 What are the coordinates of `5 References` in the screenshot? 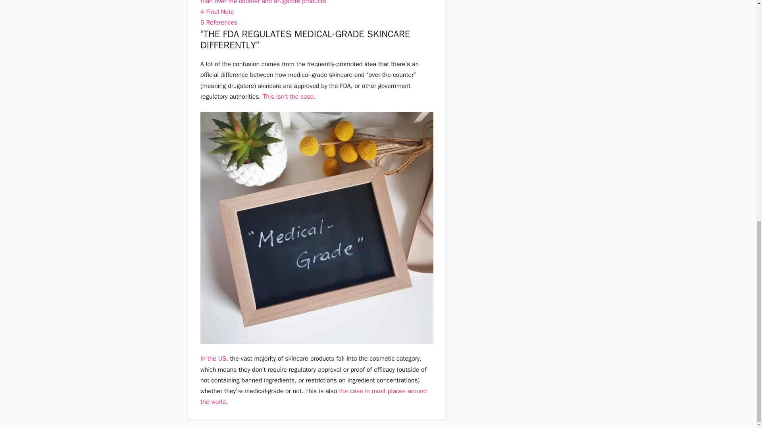 It's located at (218, 22).